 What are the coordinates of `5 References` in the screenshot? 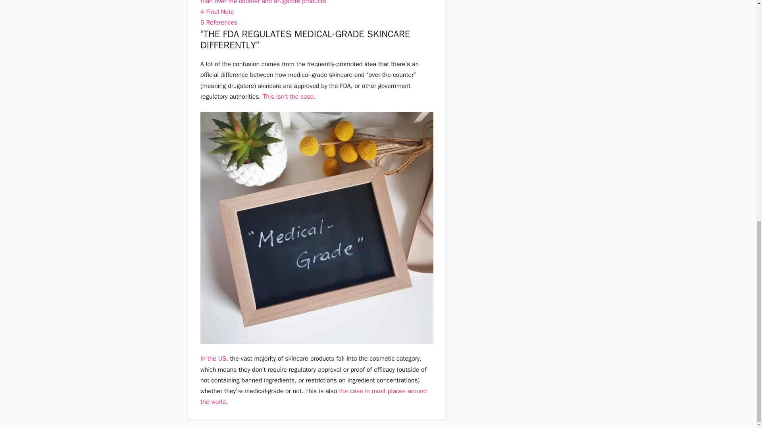 It's located at (218, 22).